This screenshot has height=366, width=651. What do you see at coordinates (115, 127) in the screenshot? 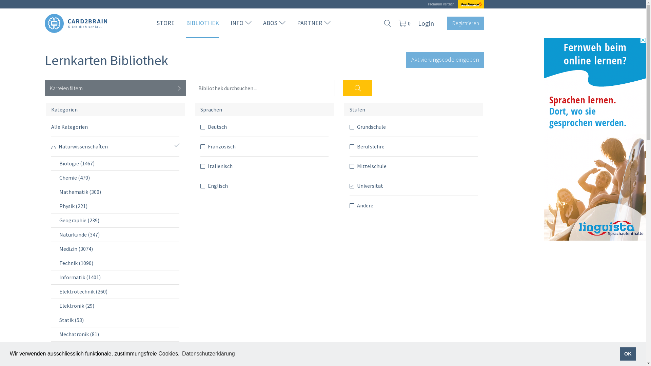
I see `Alle Kategorien` at bounding box center [115, 127].